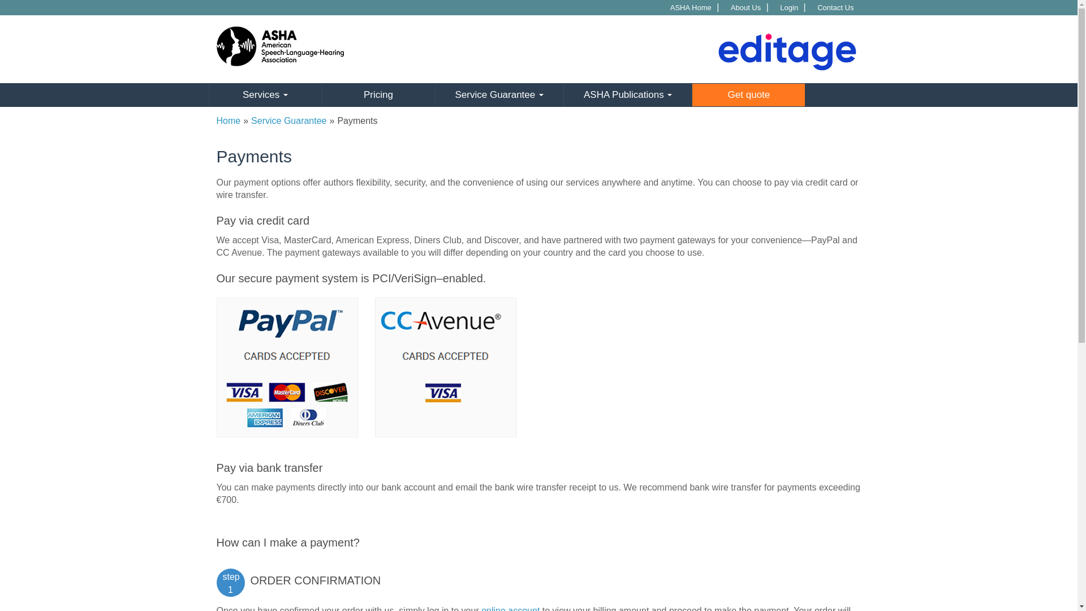 The image size is (1086, 611). Describe the element at coordinates (228, 121) in the screenshot. I see `Home` at that location.